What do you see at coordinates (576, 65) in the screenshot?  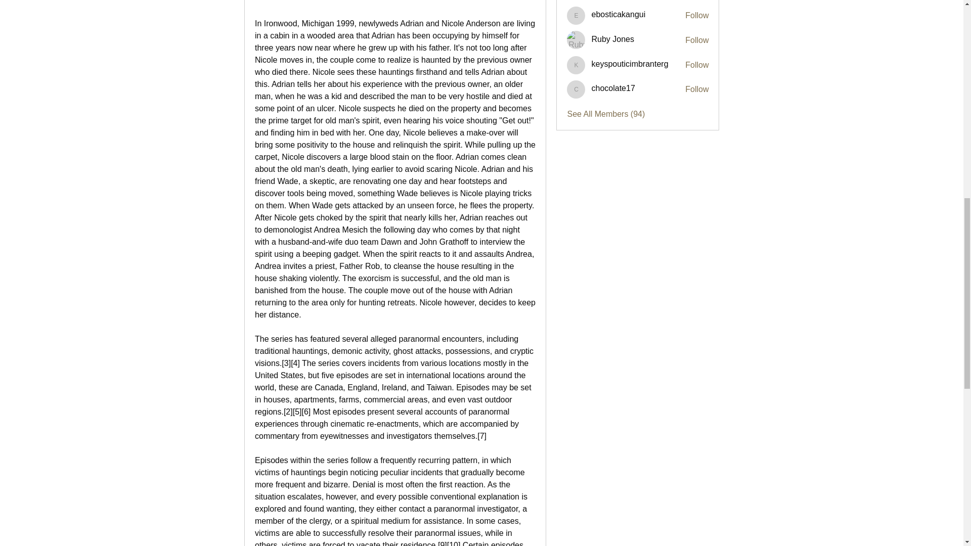 I see `keyspouticimbranterg` at bounding box center [576, 65].